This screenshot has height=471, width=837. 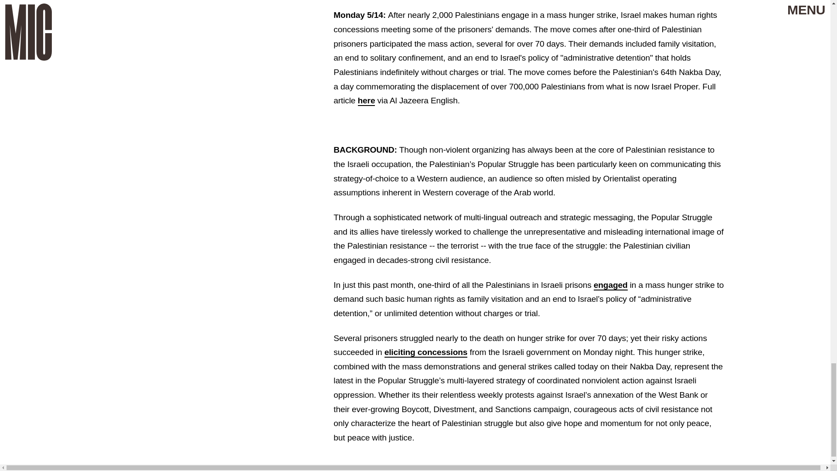 I want to click on eliciting concessions, so click(x=426, y=352).